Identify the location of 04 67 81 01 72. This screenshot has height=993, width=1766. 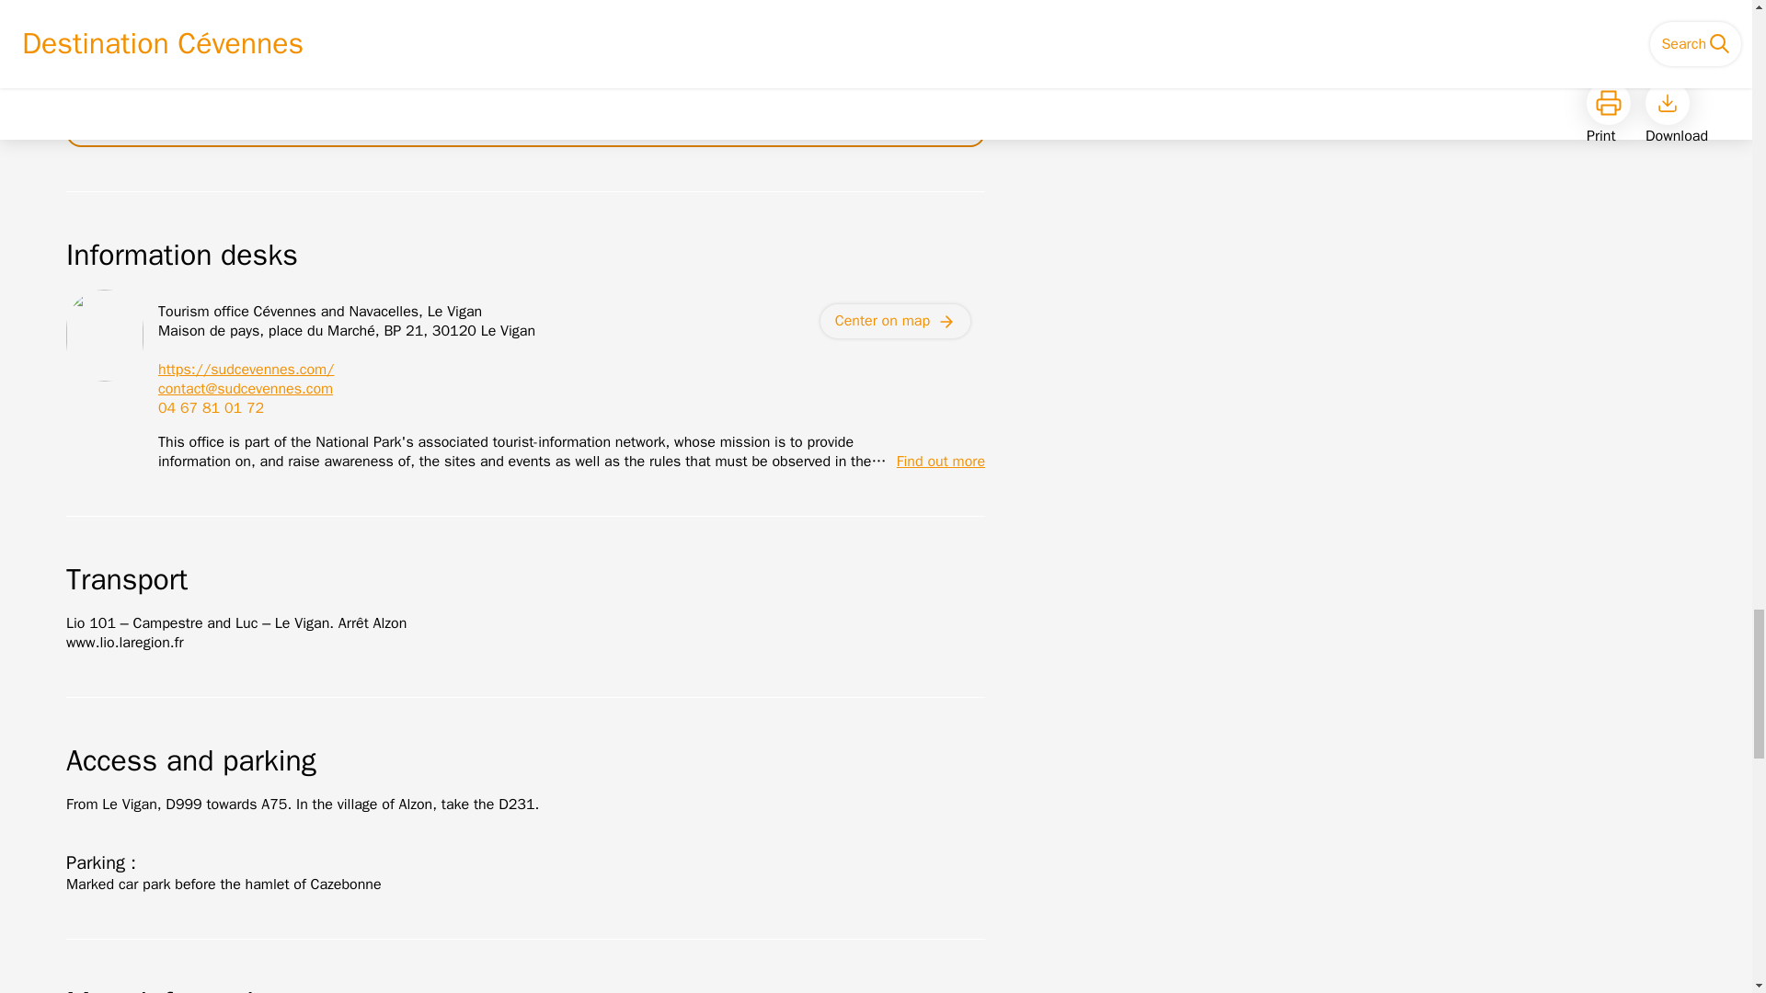
(211, 408).